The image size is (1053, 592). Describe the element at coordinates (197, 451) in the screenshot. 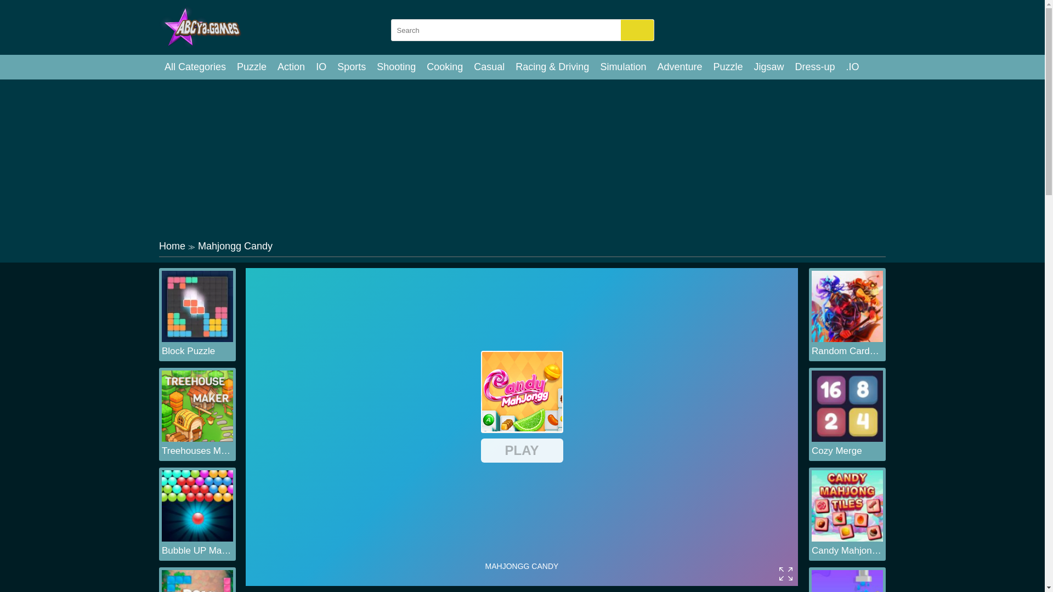

I see `Treehouses Maker` at that location.